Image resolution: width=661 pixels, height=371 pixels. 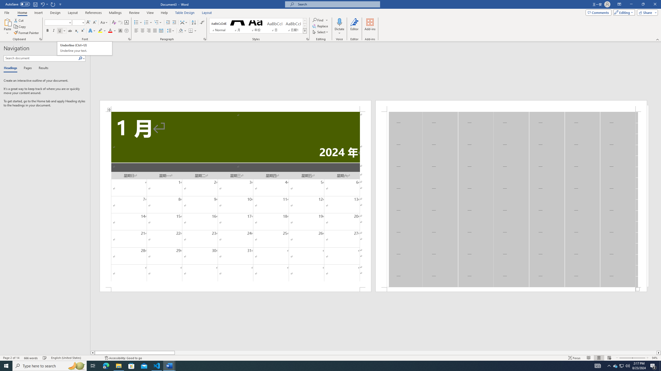 What do you see at coordinates (511, 199) in the screenshot?
I see `Text Highlight Color` at bounding box center [511, 199].